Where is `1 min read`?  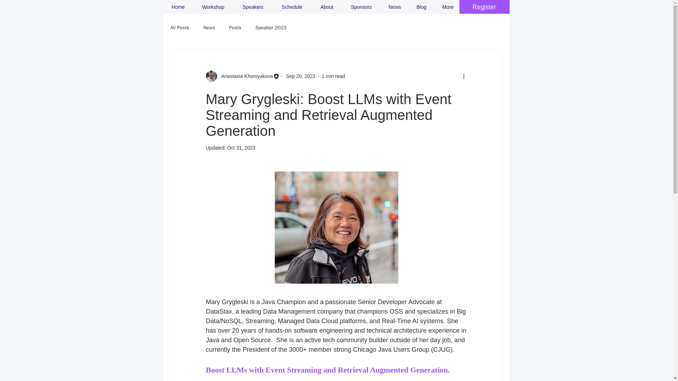
1 min read is located at coordinates (333, 76).